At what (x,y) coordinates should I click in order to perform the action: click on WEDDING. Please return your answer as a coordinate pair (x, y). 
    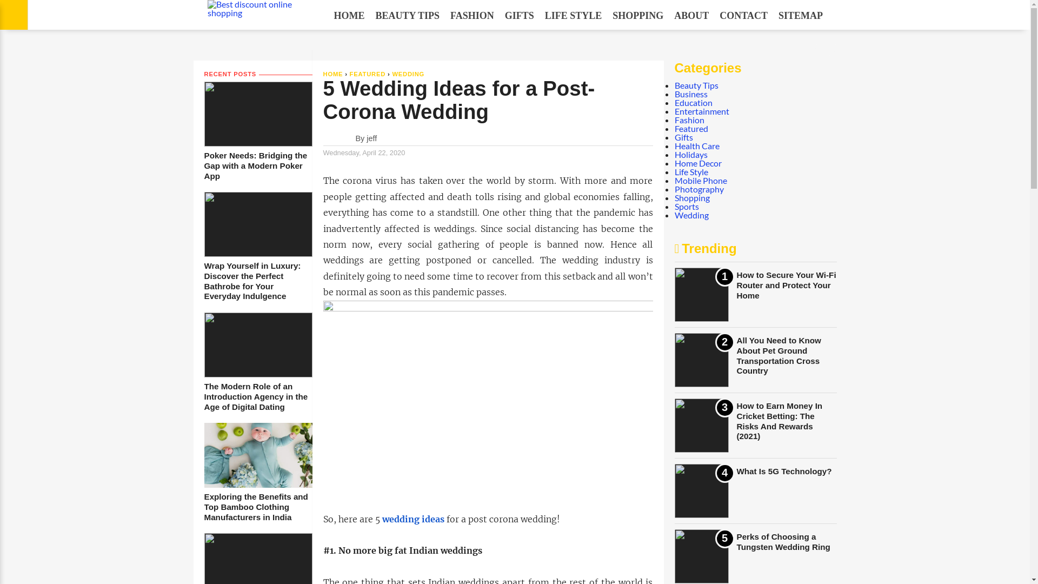
    Looking at the image, I should click on (408, 74).